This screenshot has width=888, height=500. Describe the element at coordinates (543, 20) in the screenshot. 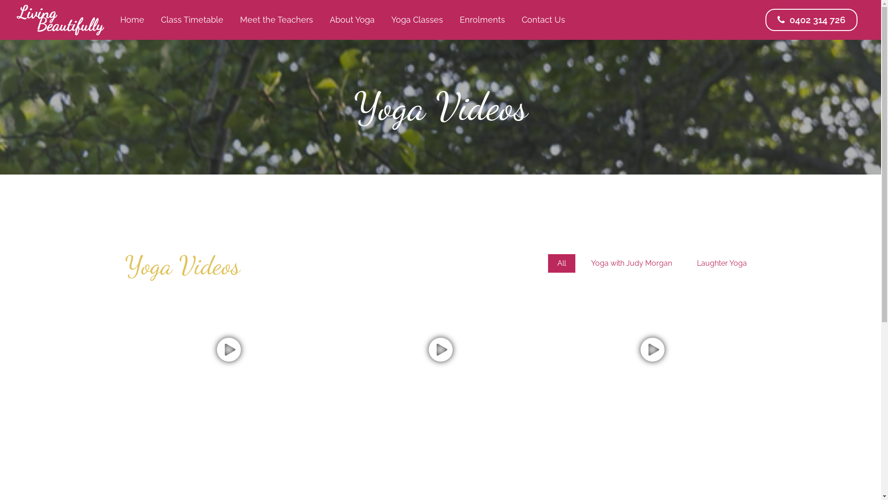

I see `Contact Us` at that location.